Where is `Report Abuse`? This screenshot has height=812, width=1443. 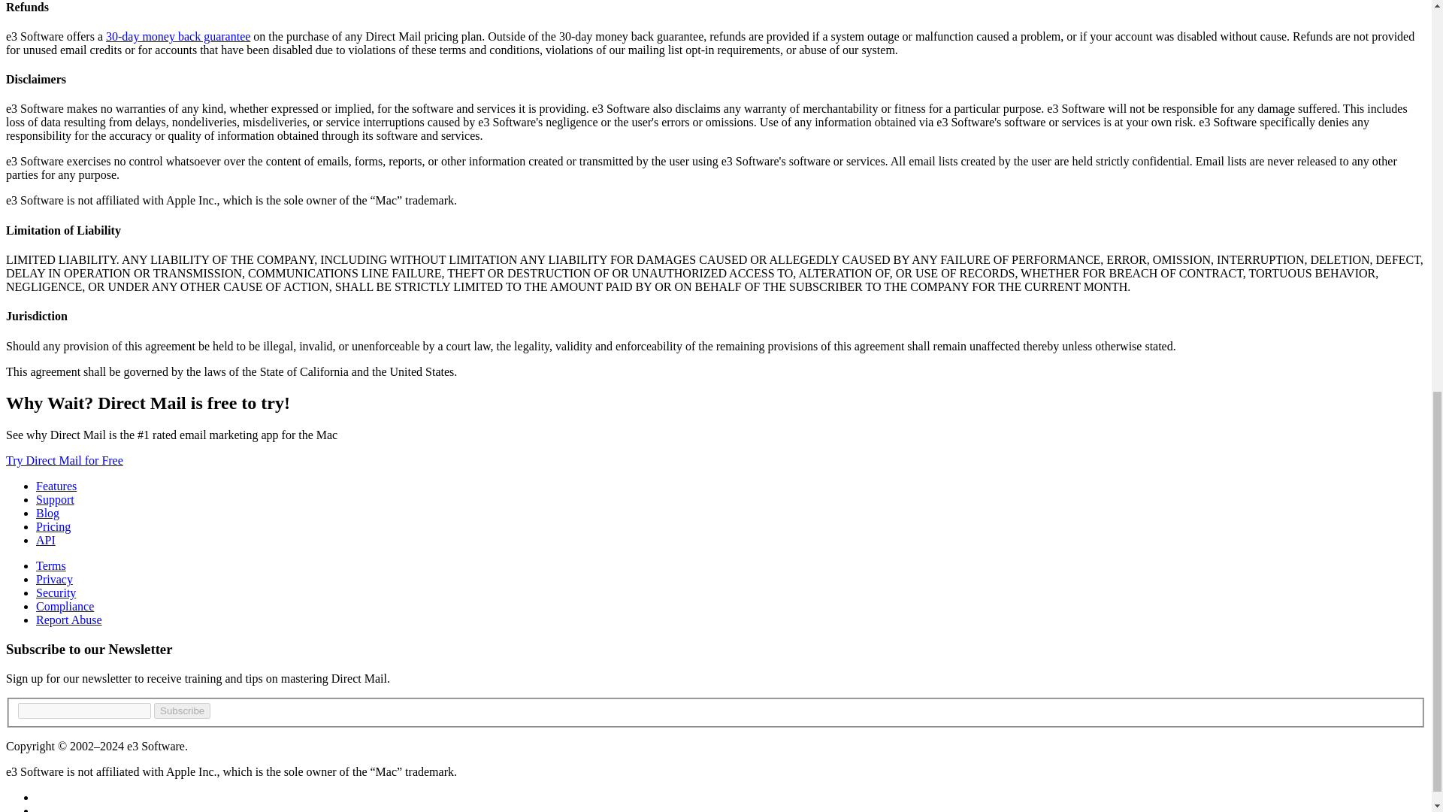
Report Abuse is located at coordinates (69, 620).